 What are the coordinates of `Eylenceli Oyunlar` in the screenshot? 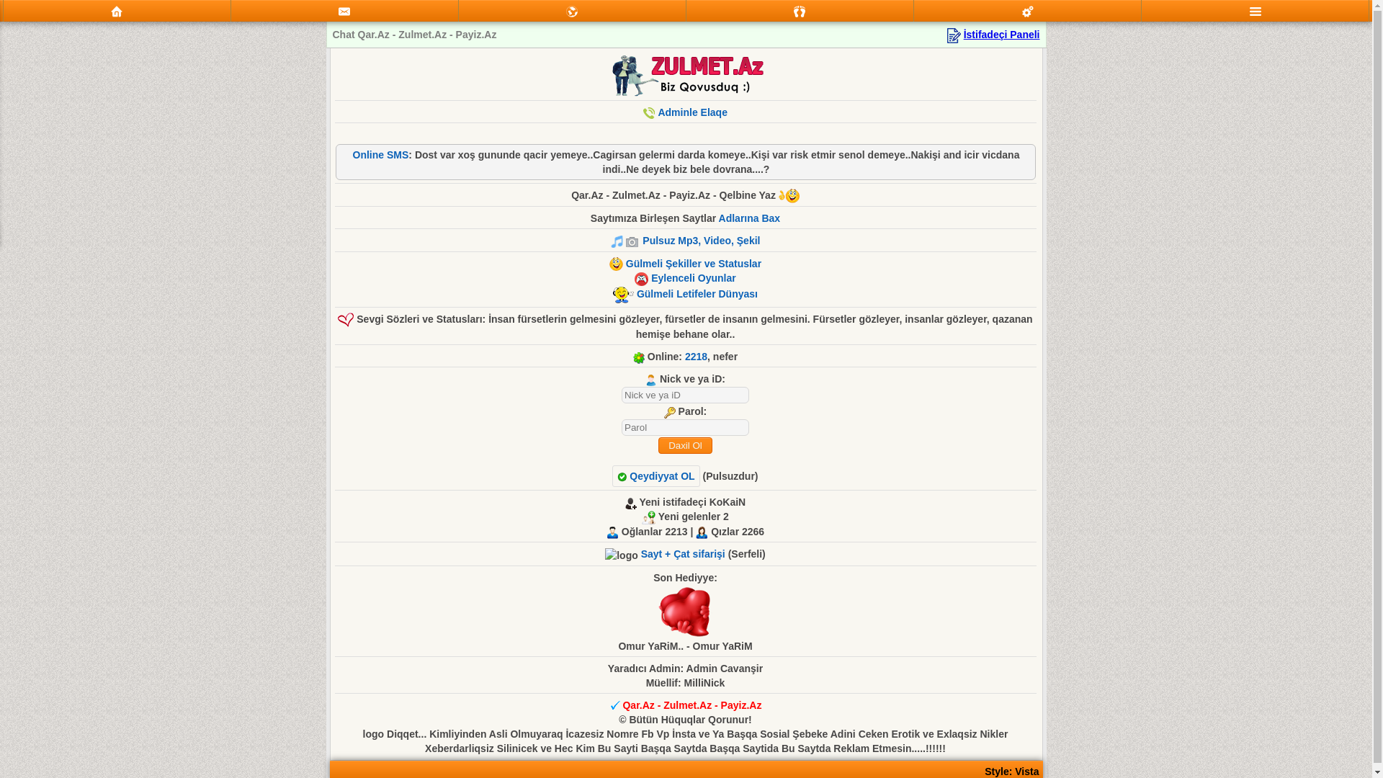 It's located at (694, 278).